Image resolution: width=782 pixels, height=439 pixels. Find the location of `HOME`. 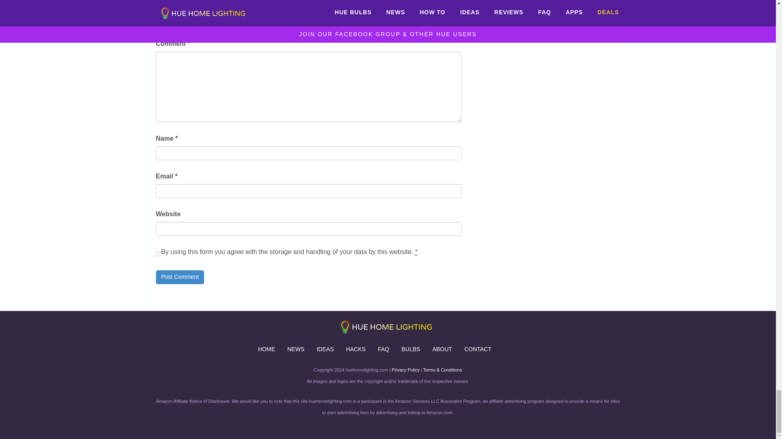

HOME is located at coordinates (266, 349).